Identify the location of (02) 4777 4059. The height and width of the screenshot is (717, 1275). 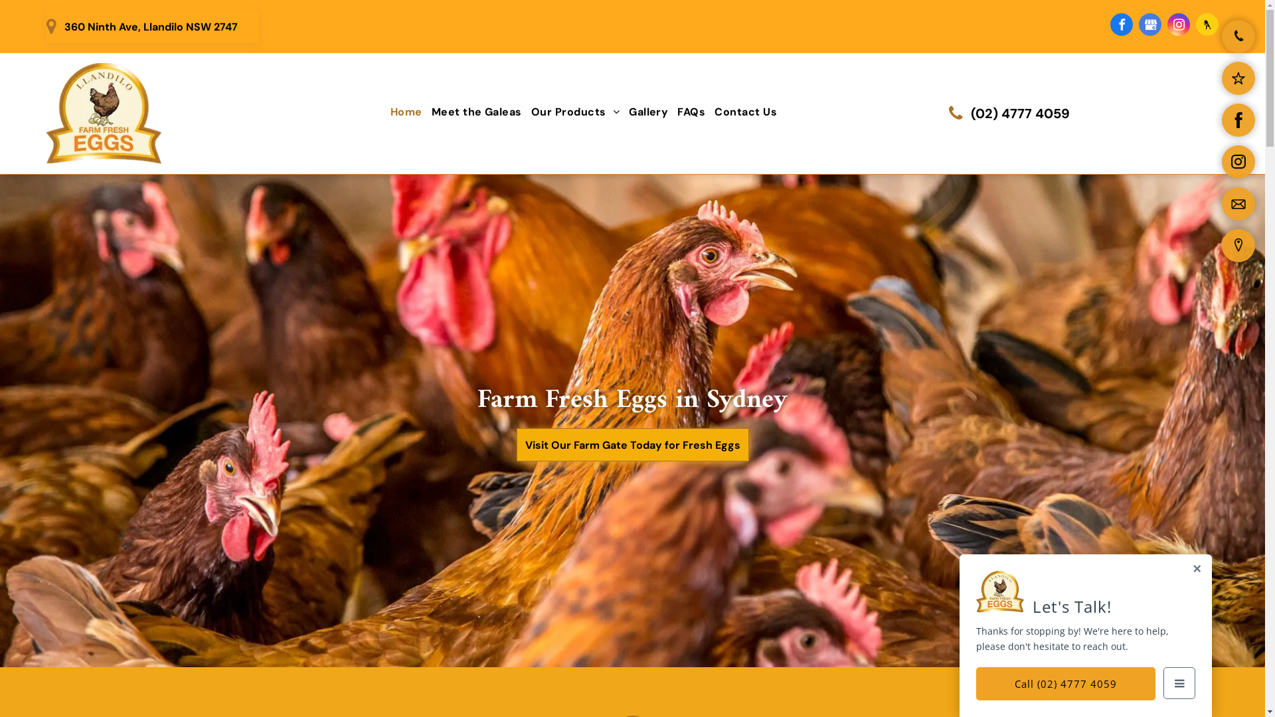
(1004, 113).